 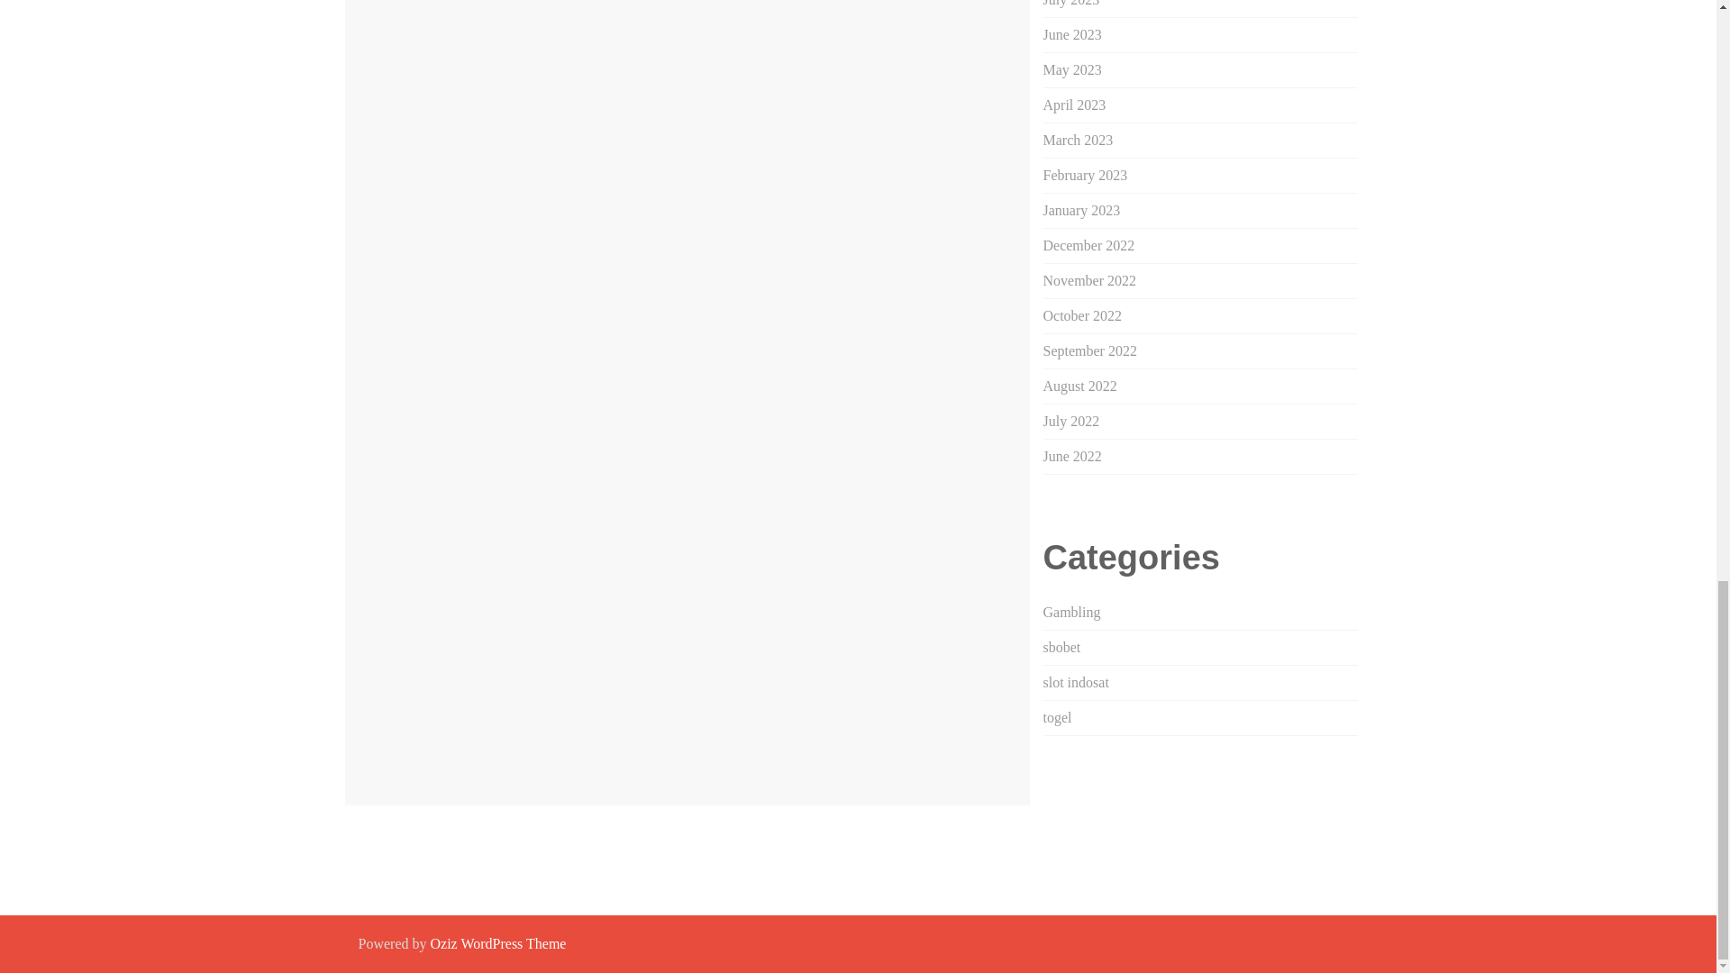 I want to click on August 2022, so click(x=1079, y=386).